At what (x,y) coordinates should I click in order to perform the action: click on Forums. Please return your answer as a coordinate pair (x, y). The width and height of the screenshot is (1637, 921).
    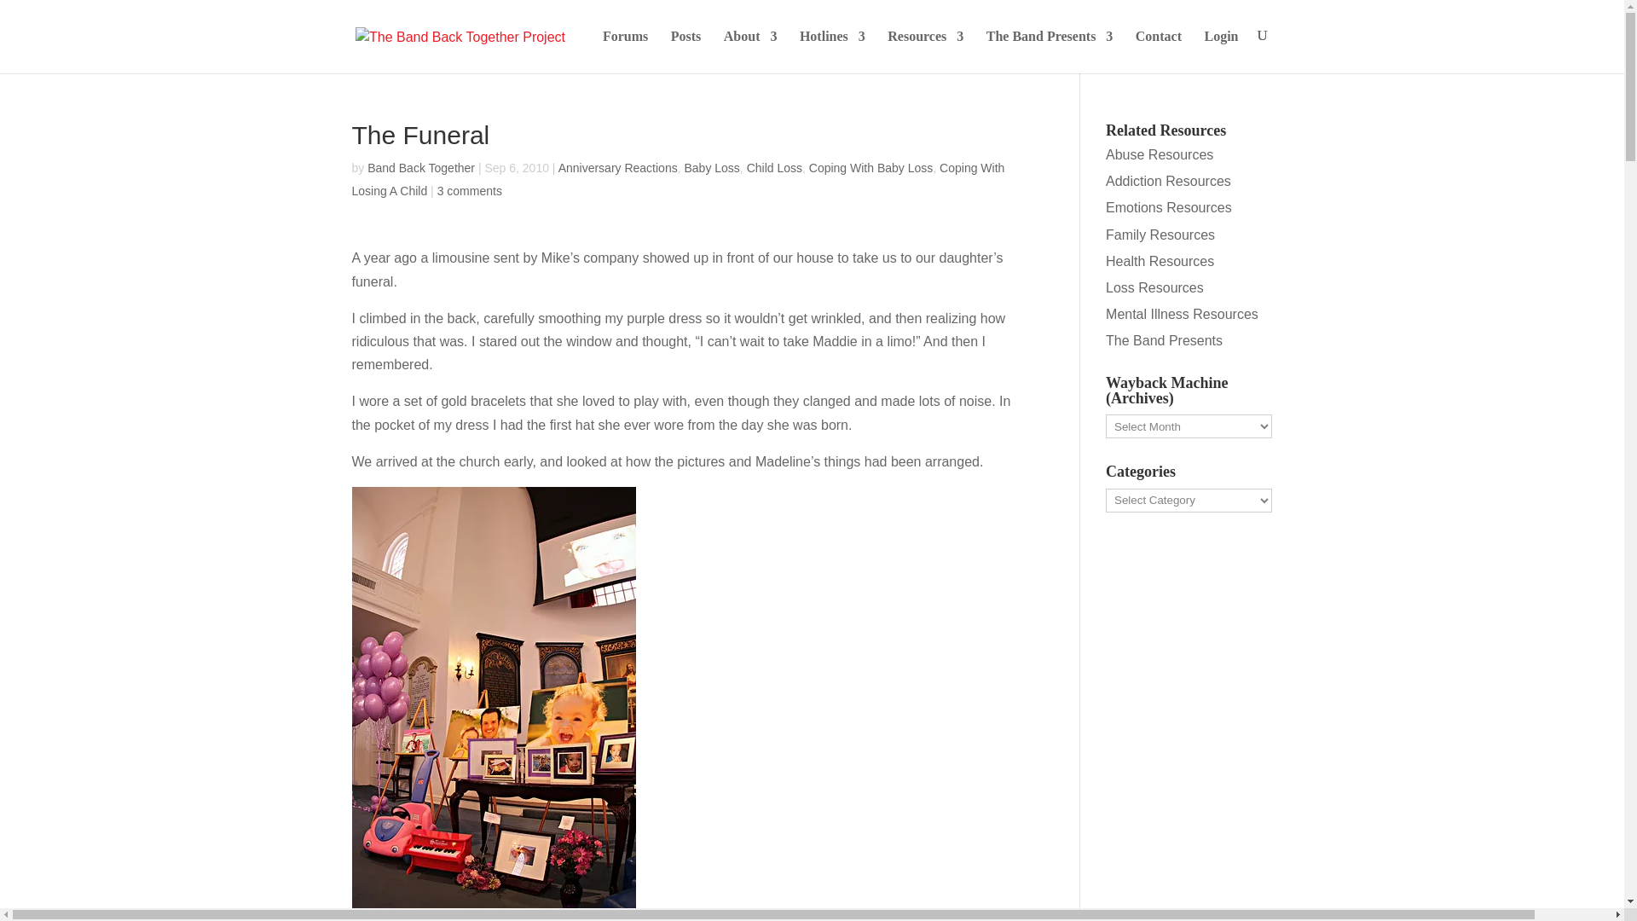
    Looking at the image, I should click on (625, 51).